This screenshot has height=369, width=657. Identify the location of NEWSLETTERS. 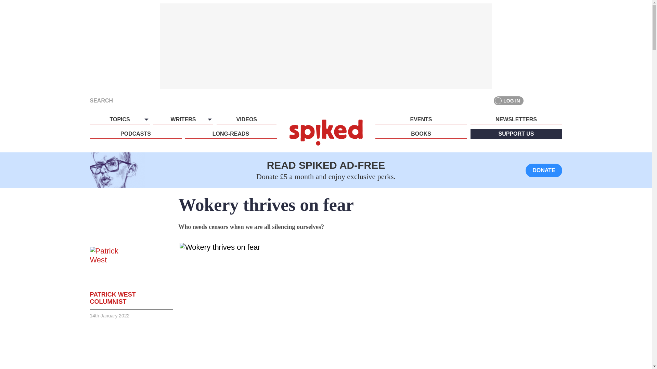
(516, 119).